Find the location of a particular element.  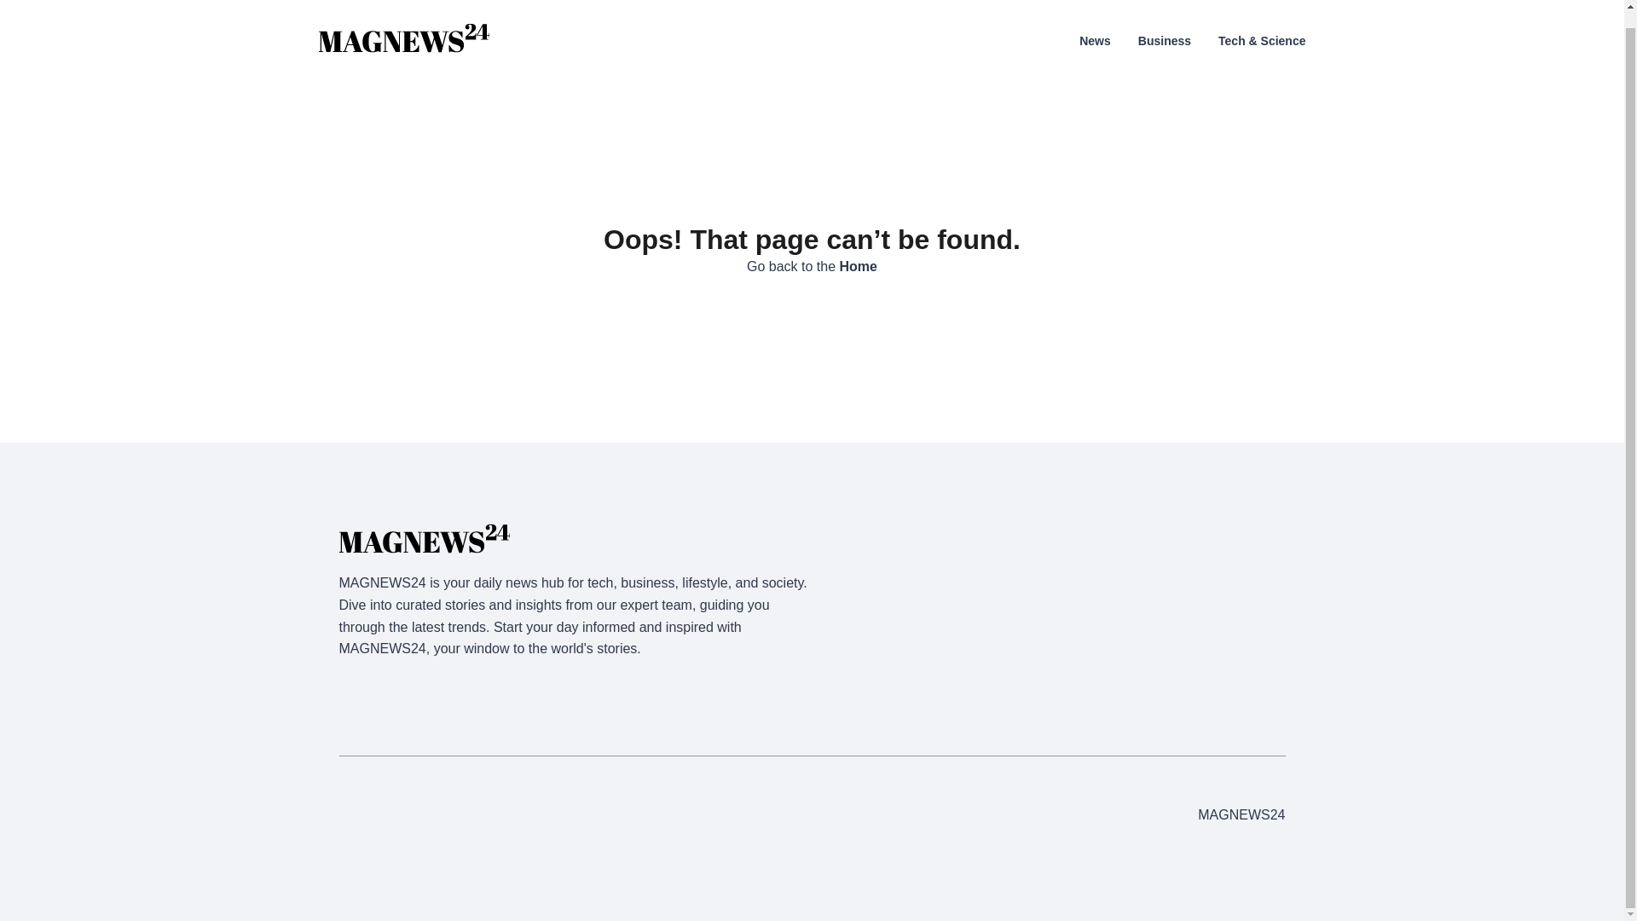

News is located at coordinates (1095, 24).